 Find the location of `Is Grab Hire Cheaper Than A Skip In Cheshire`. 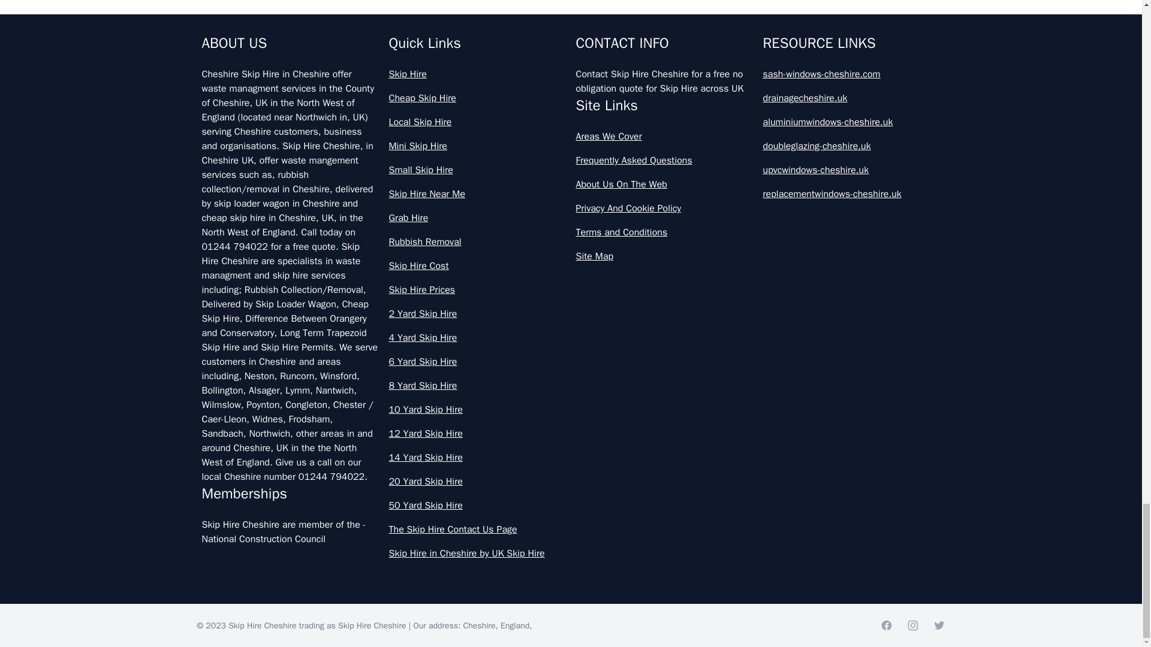

Is Grab Hire Cheaper Than A Skip In Cheshire is located at coordinates (571, 111).